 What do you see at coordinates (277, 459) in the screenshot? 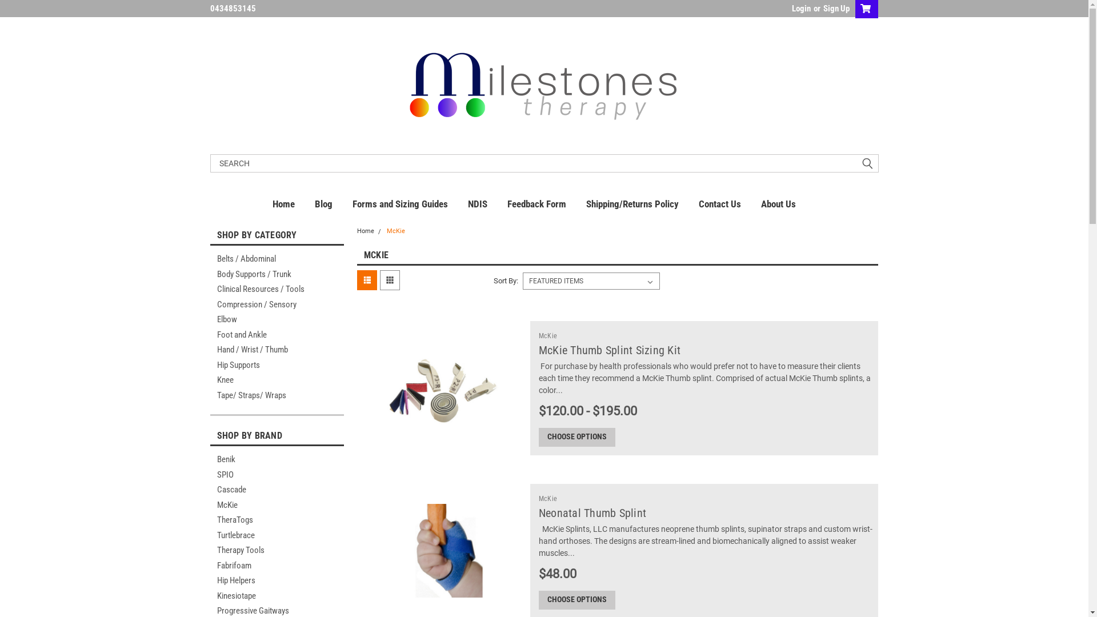
I see `Benik` at bounding box center [277, 459].